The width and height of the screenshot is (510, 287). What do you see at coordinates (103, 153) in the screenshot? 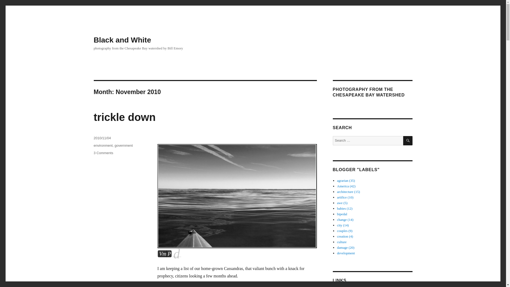
I see `Black and White` at bounding box center [103, 153].